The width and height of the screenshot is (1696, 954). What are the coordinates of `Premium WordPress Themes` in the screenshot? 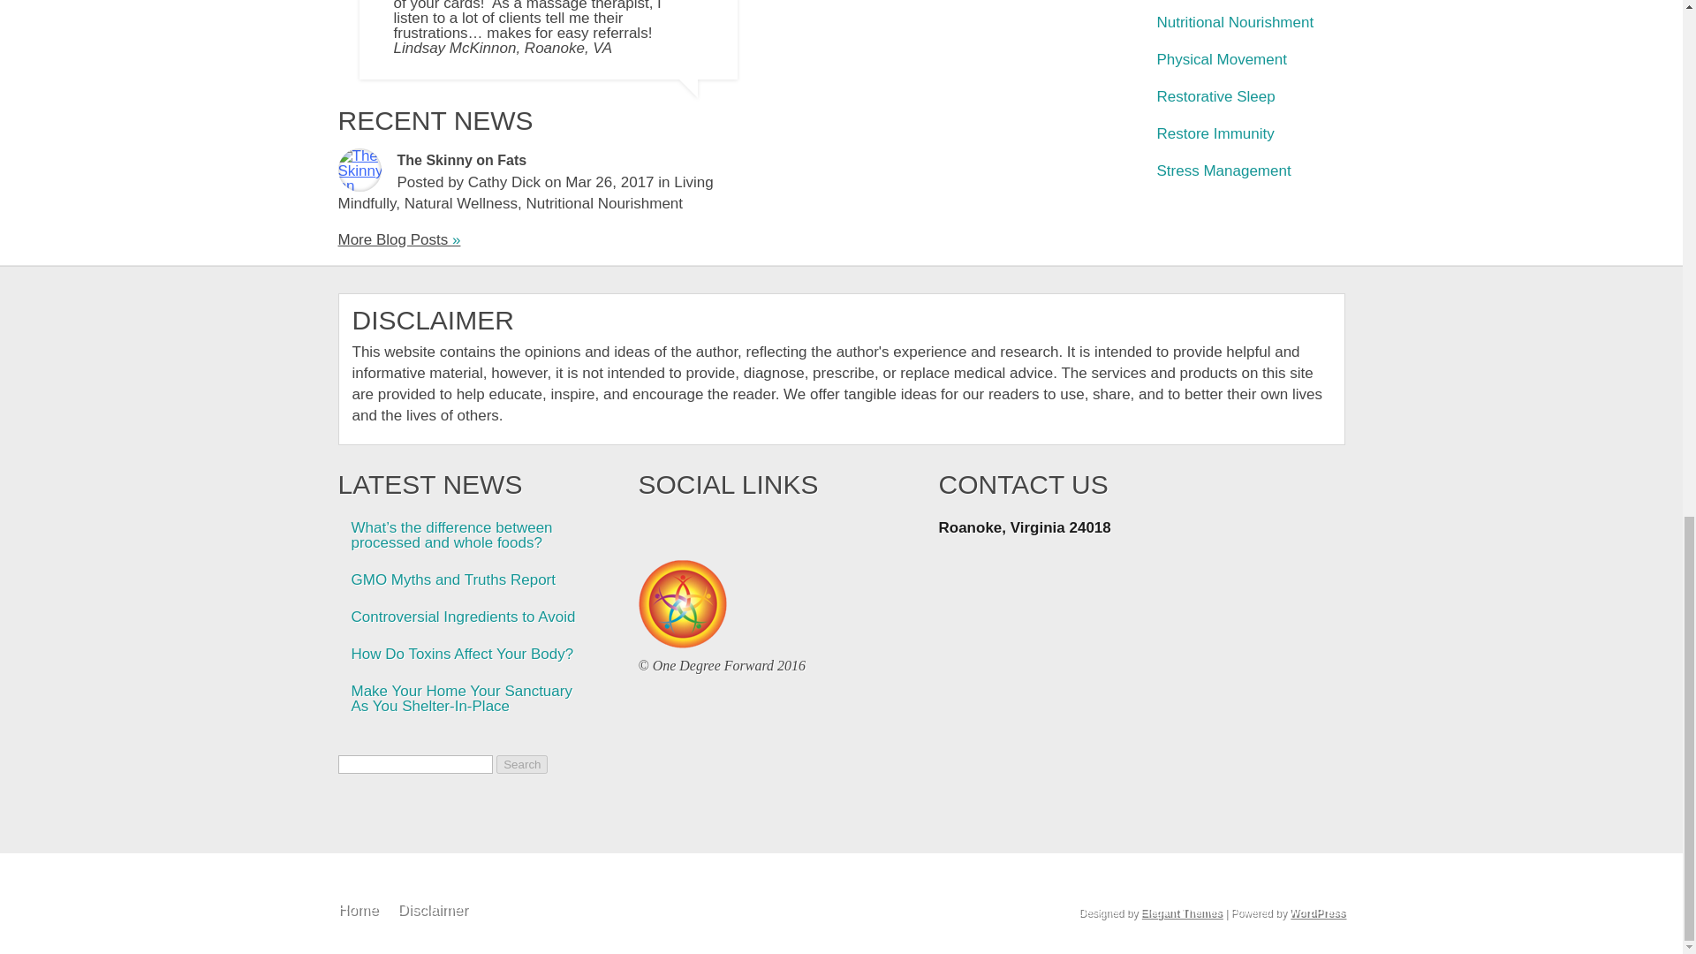 It's located at (1180, 912).